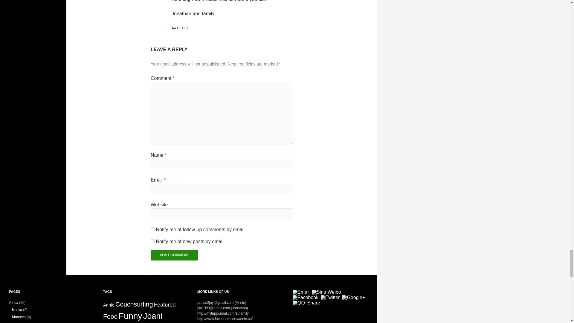  Describe the element at coordinates (152, 241) in the screenshot. I see `subscribe` at that location.